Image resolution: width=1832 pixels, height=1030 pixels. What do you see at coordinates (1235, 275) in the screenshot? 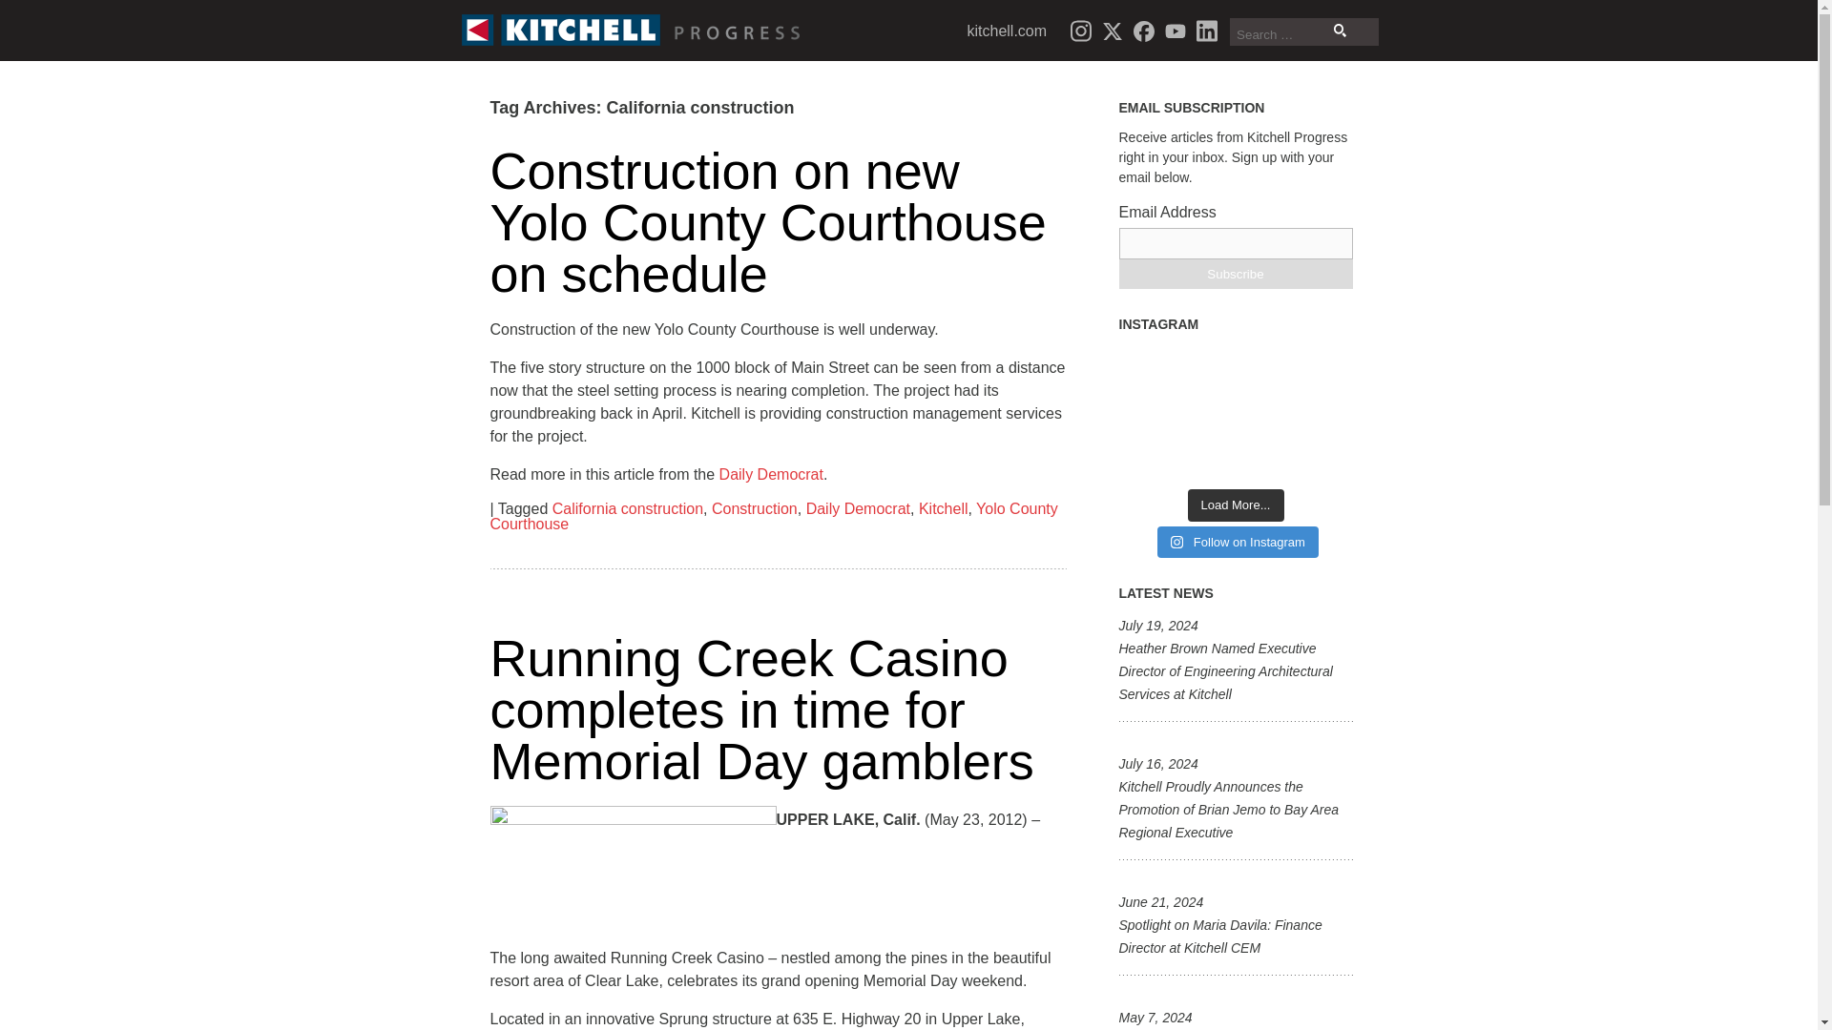
I see `Subscribe` at bounding box center [1235, 275].